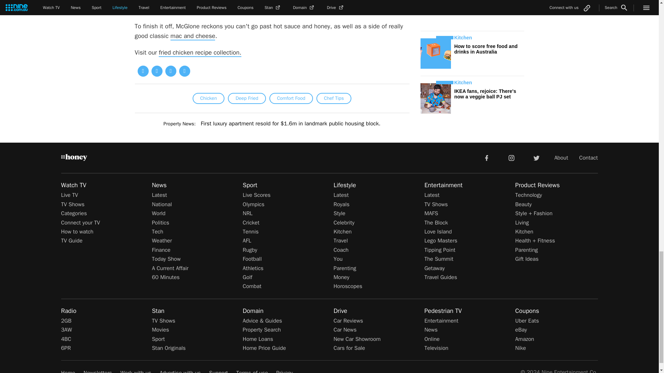 The image size is (664, 373). I want to click on instagram, so click(511, 158).